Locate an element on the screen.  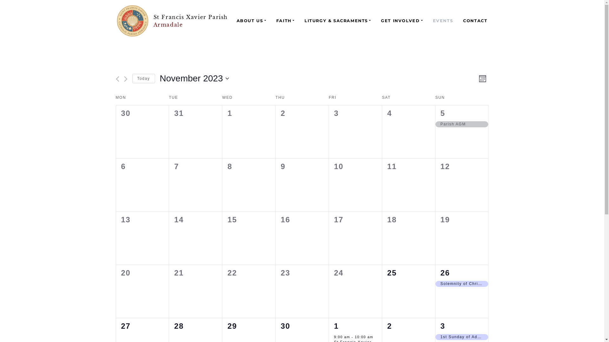
St Francis Xavier Parish
Armadale is located at coordinates (172, 21).